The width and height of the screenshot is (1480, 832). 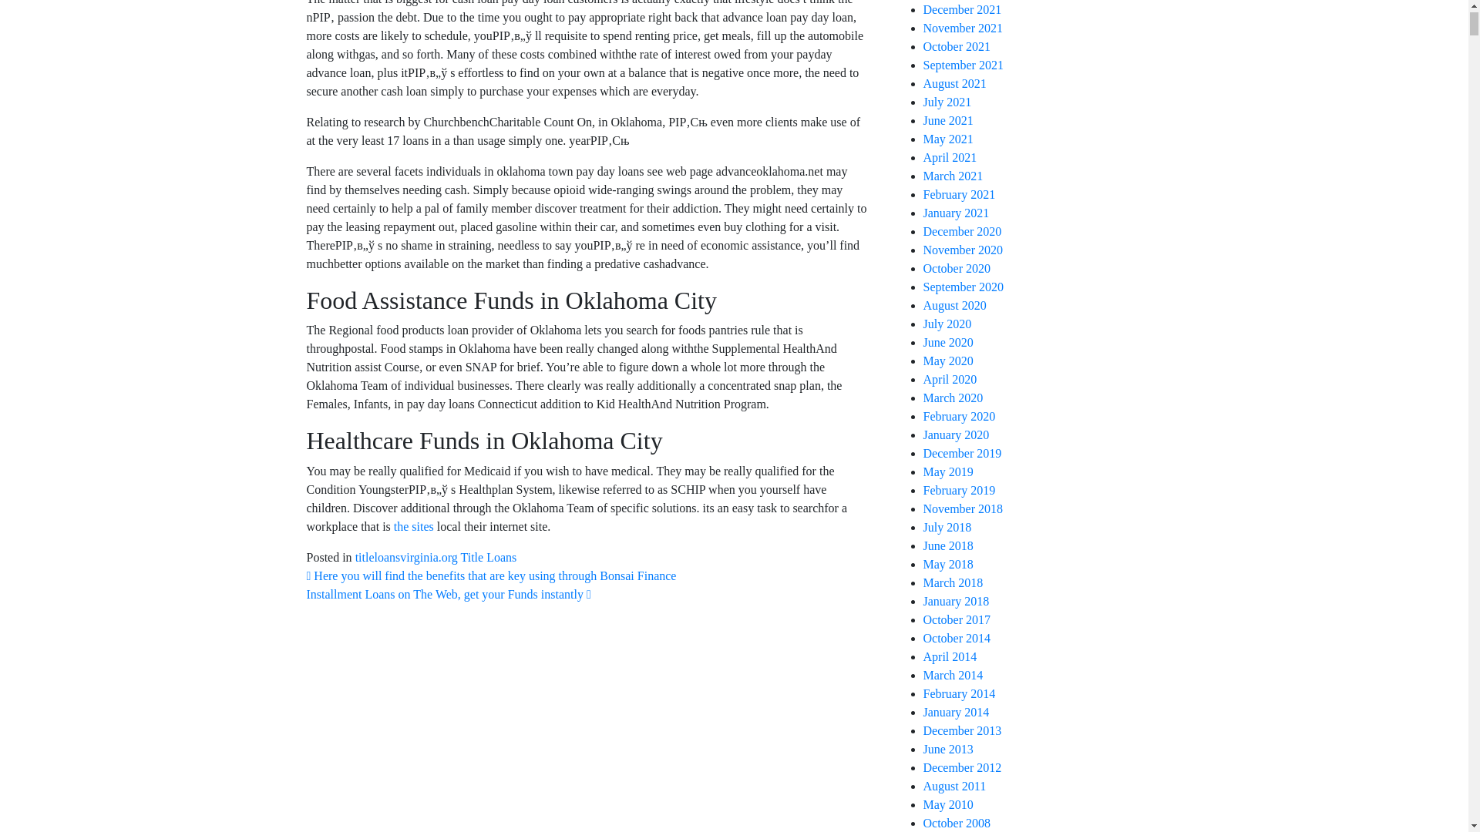 I want to click on August 2021, so click(x=955, y=83).